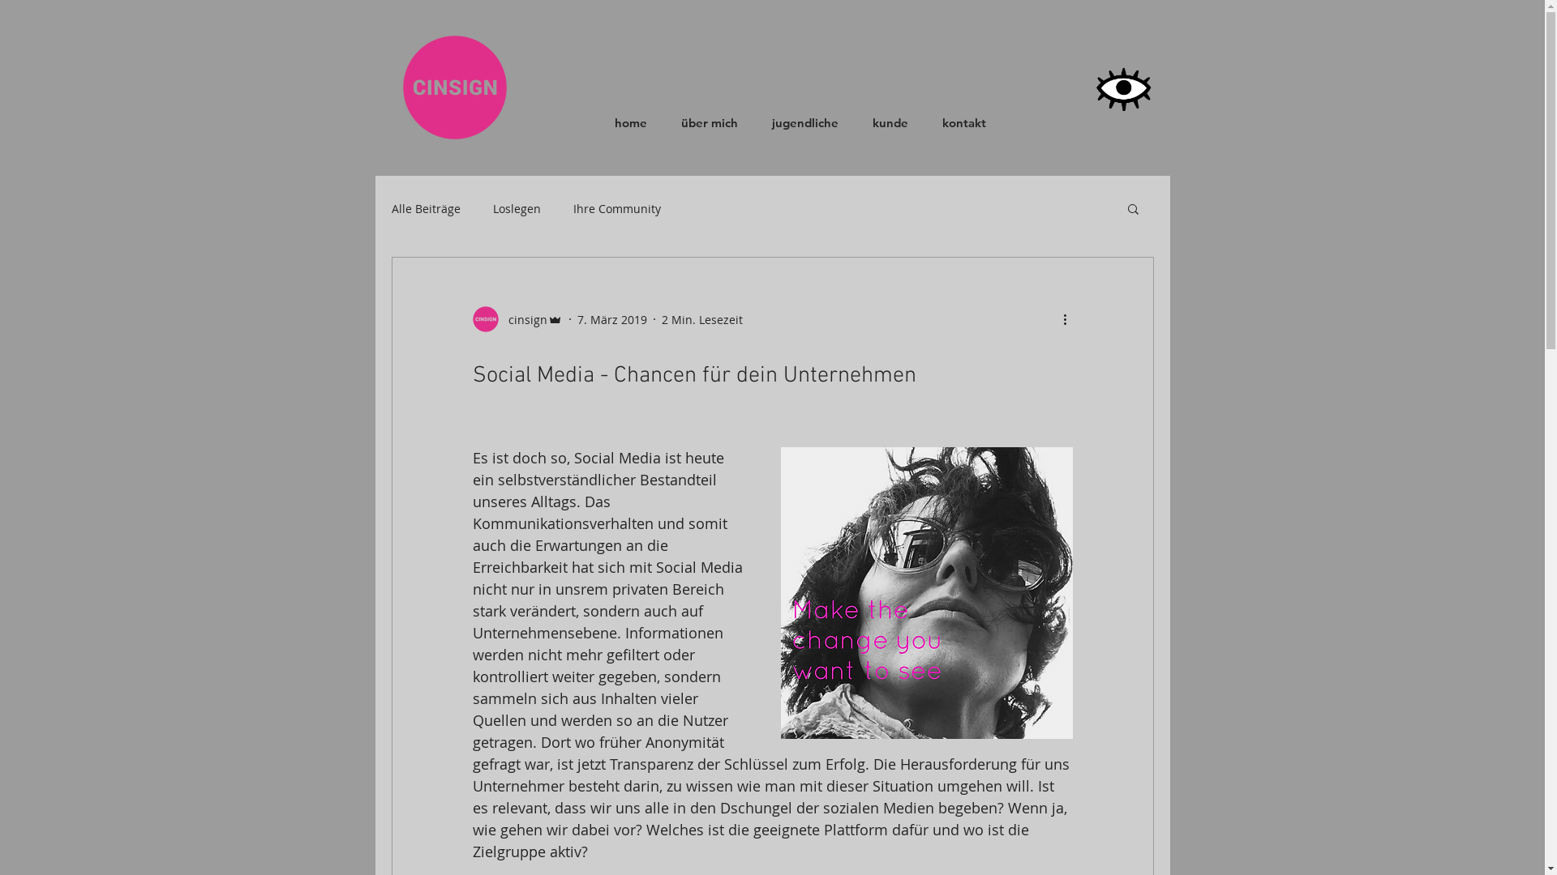  What do you see at coordinates (804, 123) in the screenshot?
I see `jugendliche` at bounding box center [804, 123].